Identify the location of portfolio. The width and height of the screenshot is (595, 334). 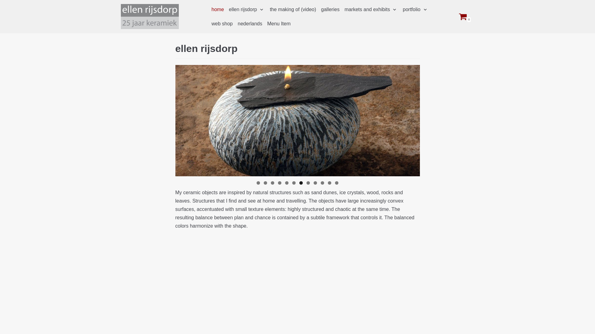
(415, 10).